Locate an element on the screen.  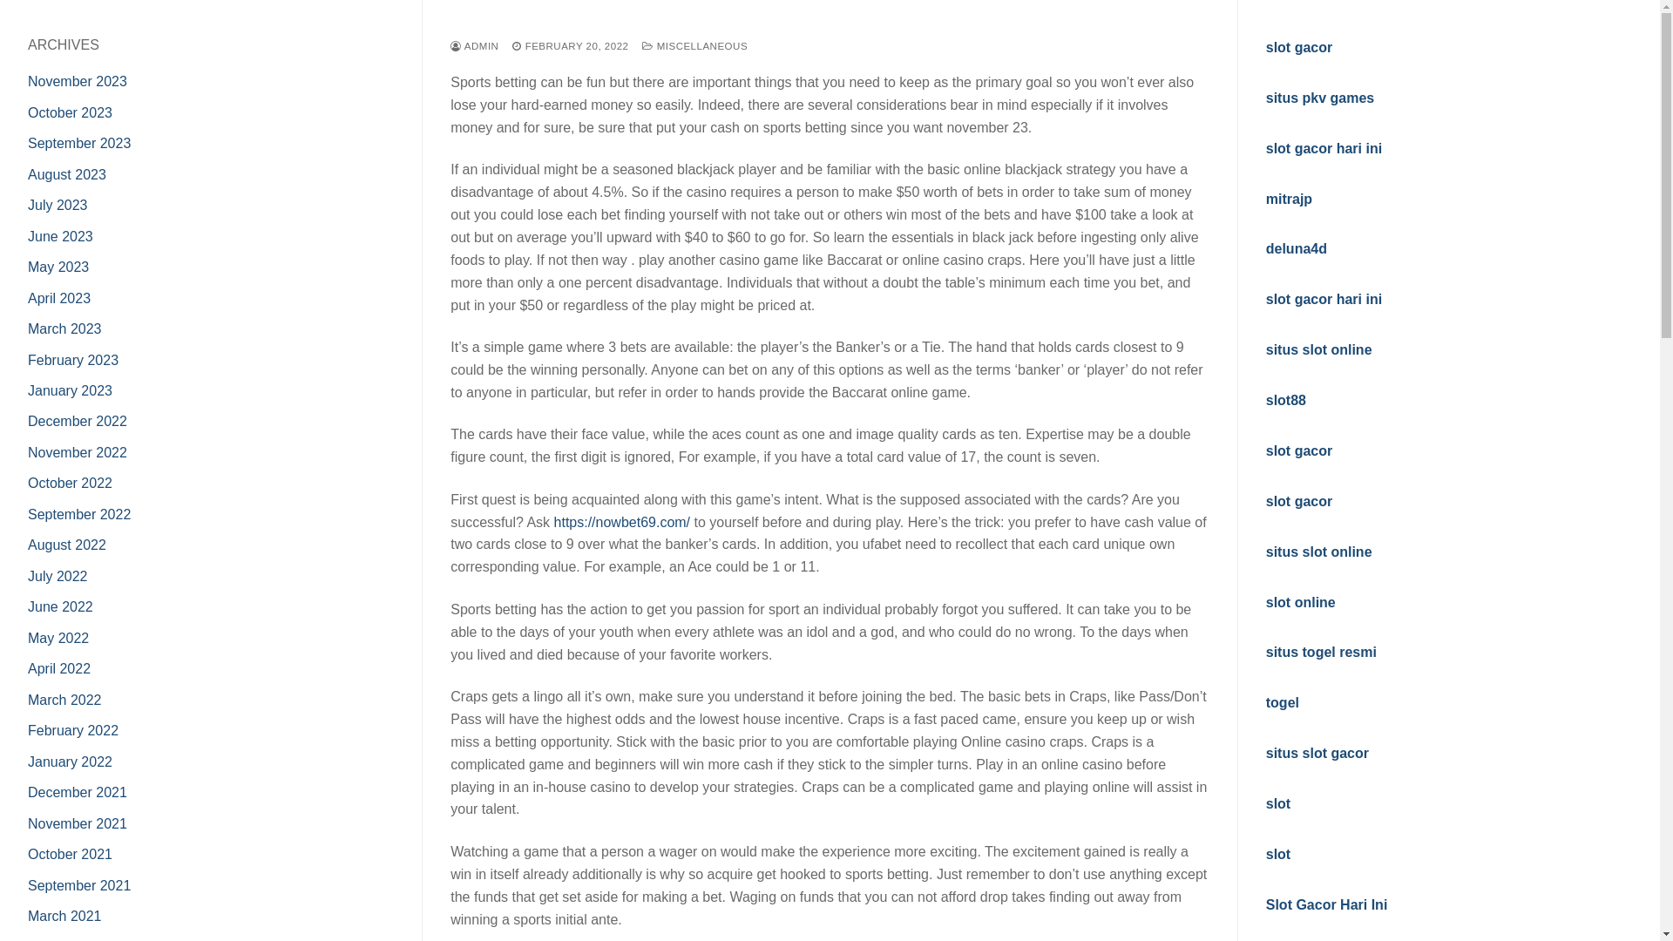
March 2021 is located at coordinates (350, 917).